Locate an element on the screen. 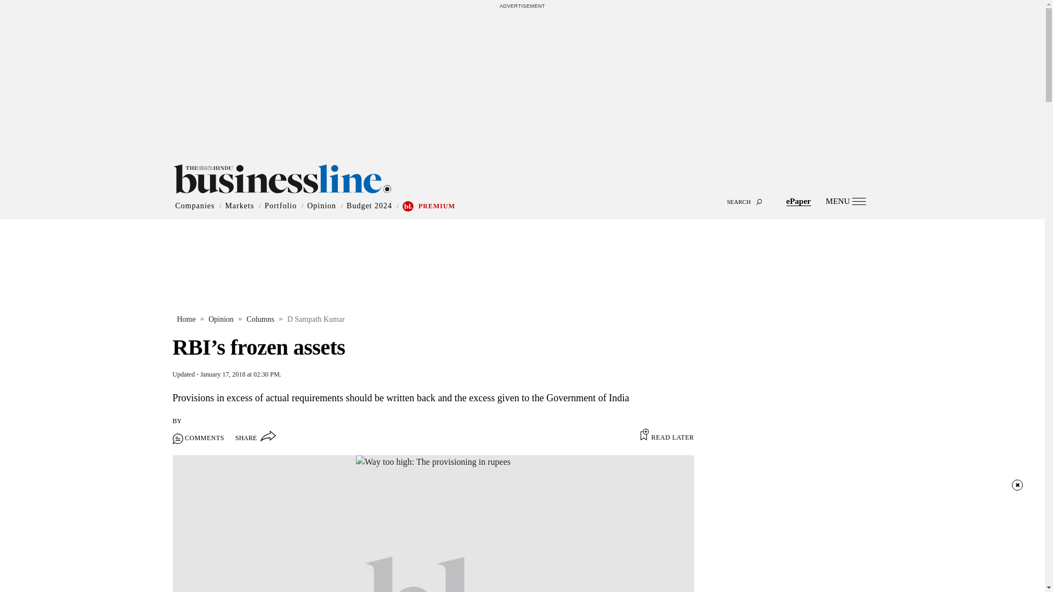 This screenshot has height=592, width=1053. MENU is located at coordinates (846, 201).